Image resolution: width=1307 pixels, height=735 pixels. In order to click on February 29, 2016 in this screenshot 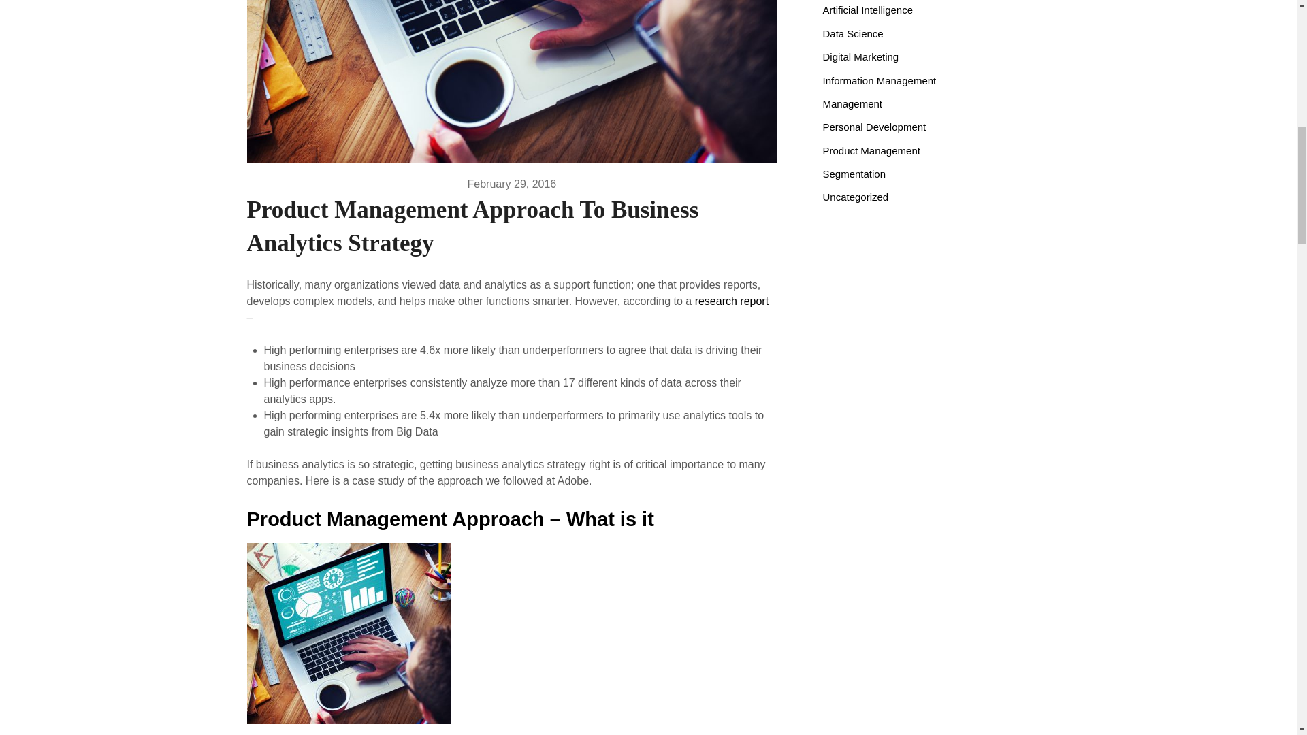, I will do `click(512, 184)`.